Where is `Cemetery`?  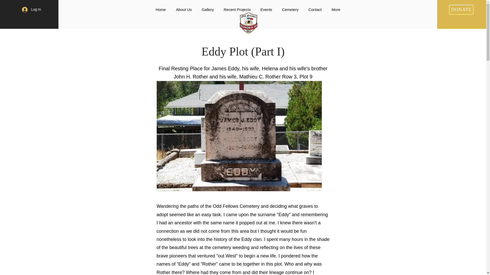 Cemetery is located at coordinates (290, 9).